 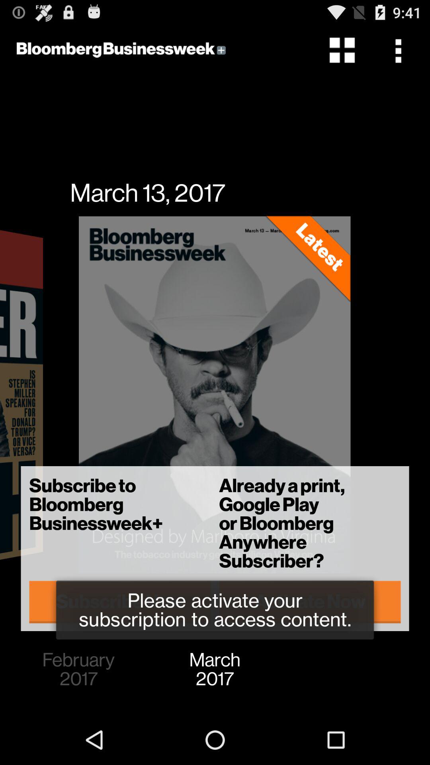 What do you see at coordinates (78, 669) in the screenshot?
I see `click the item next to the march
2017 item` at bounding box center [78, 669].